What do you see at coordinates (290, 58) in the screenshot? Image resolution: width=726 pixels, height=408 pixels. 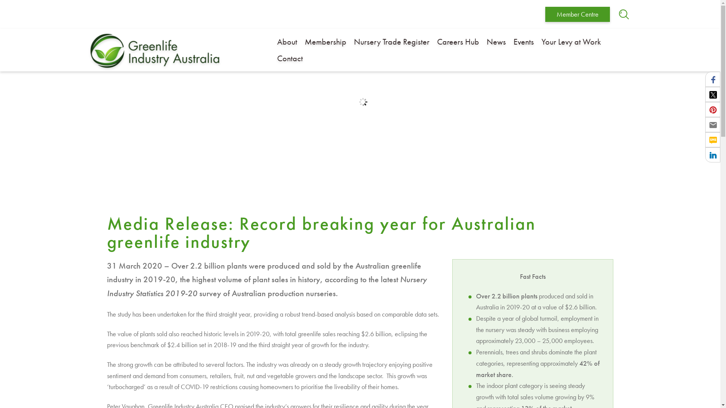 I see `Contact` at bounding box center [290, 58].